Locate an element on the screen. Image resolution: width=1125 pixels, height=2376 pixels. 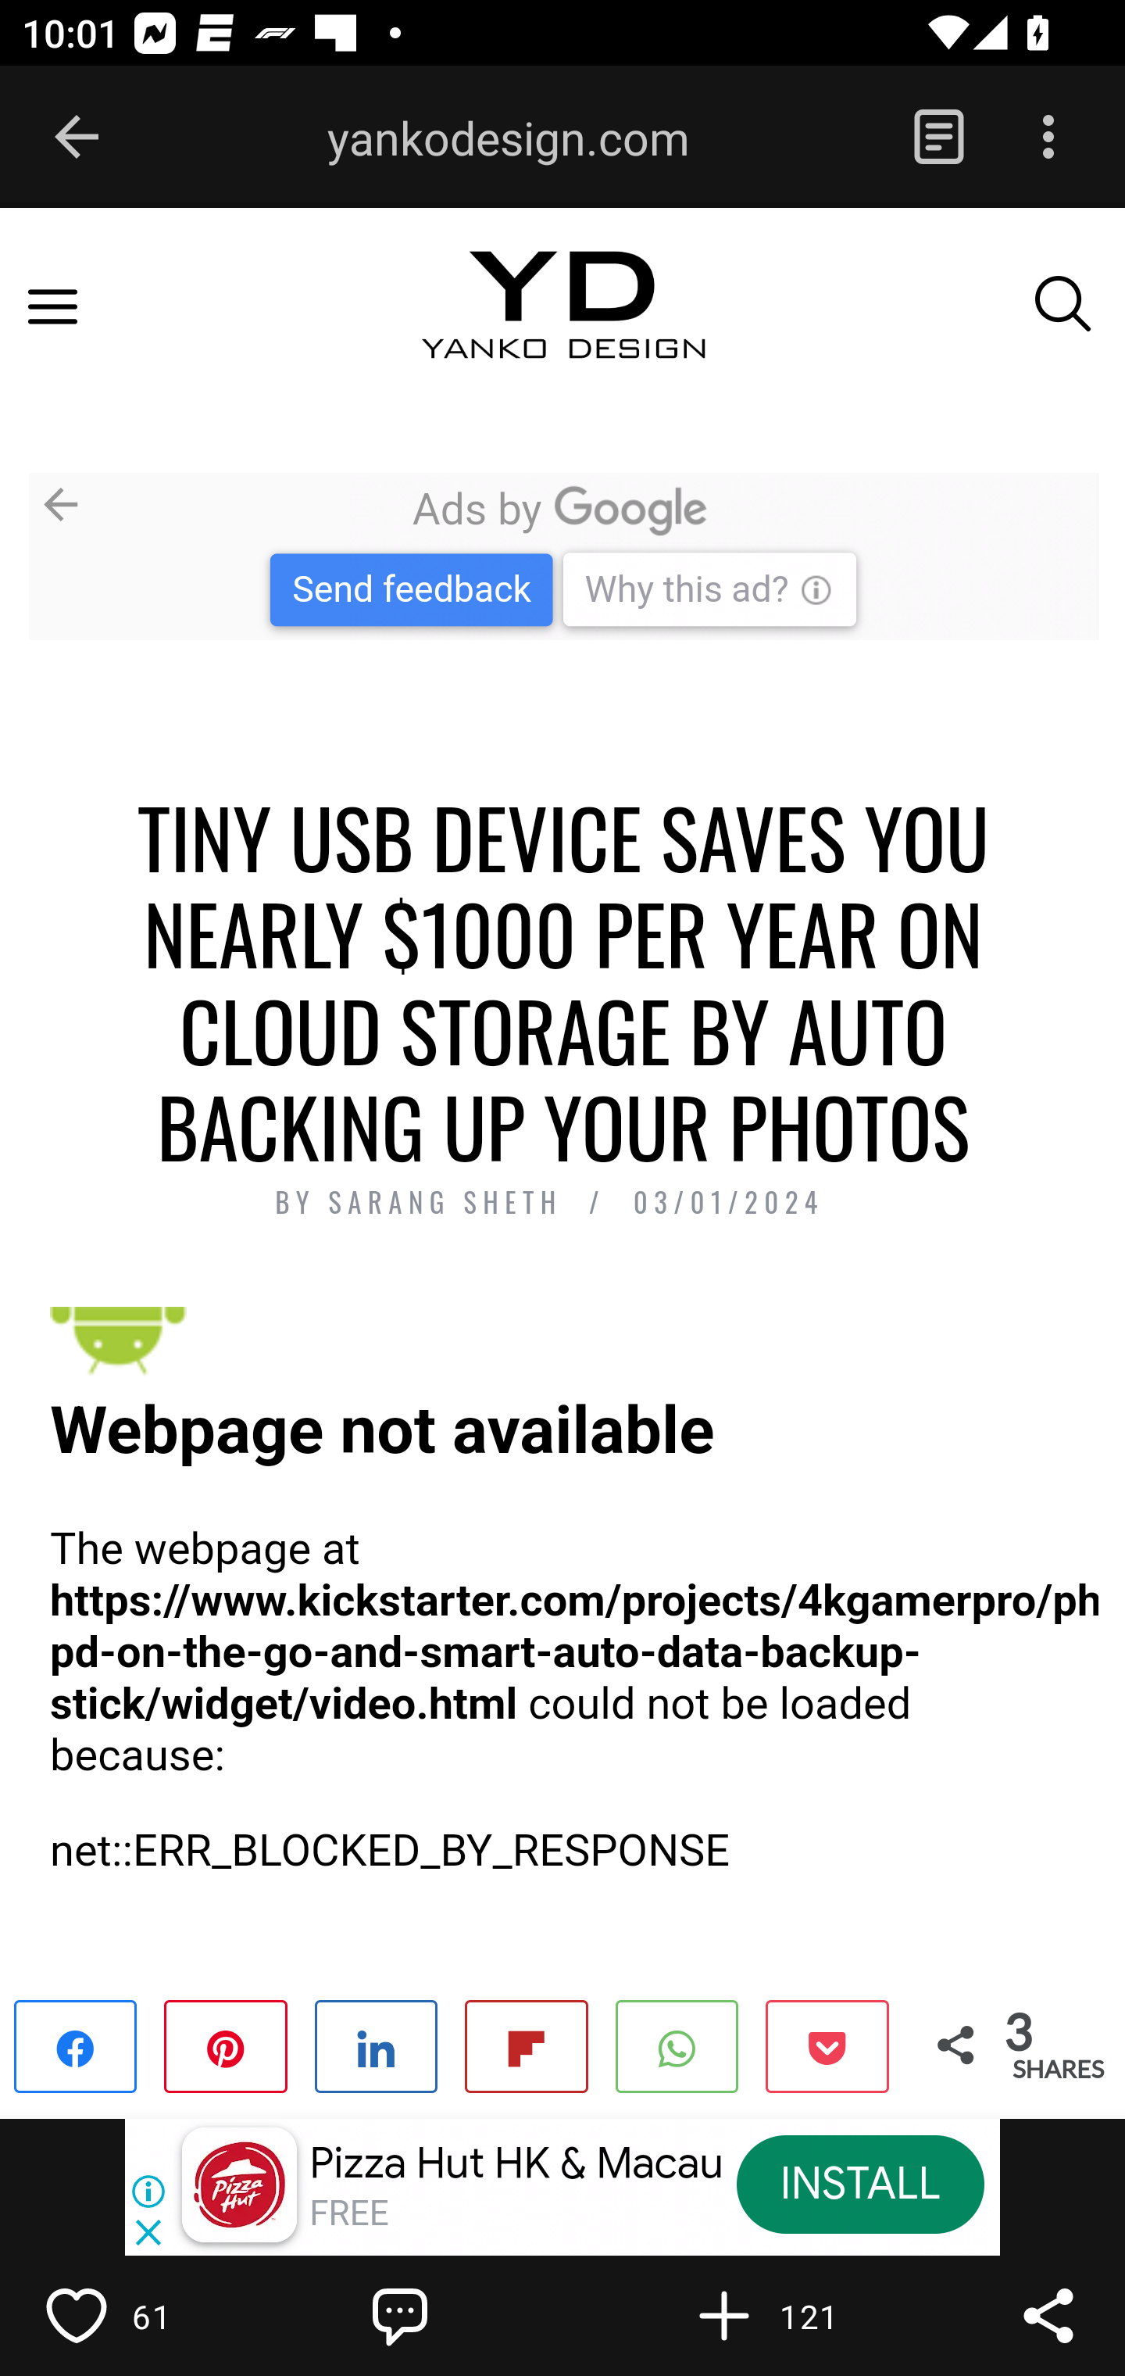
Share is located at coordinates (1048, 2315).